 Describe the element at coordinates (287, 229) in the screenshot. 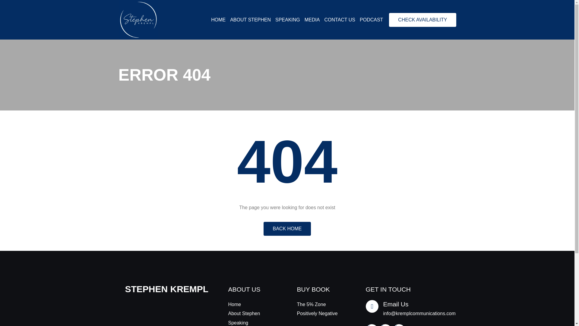

I see `BACK HOME` at that location.